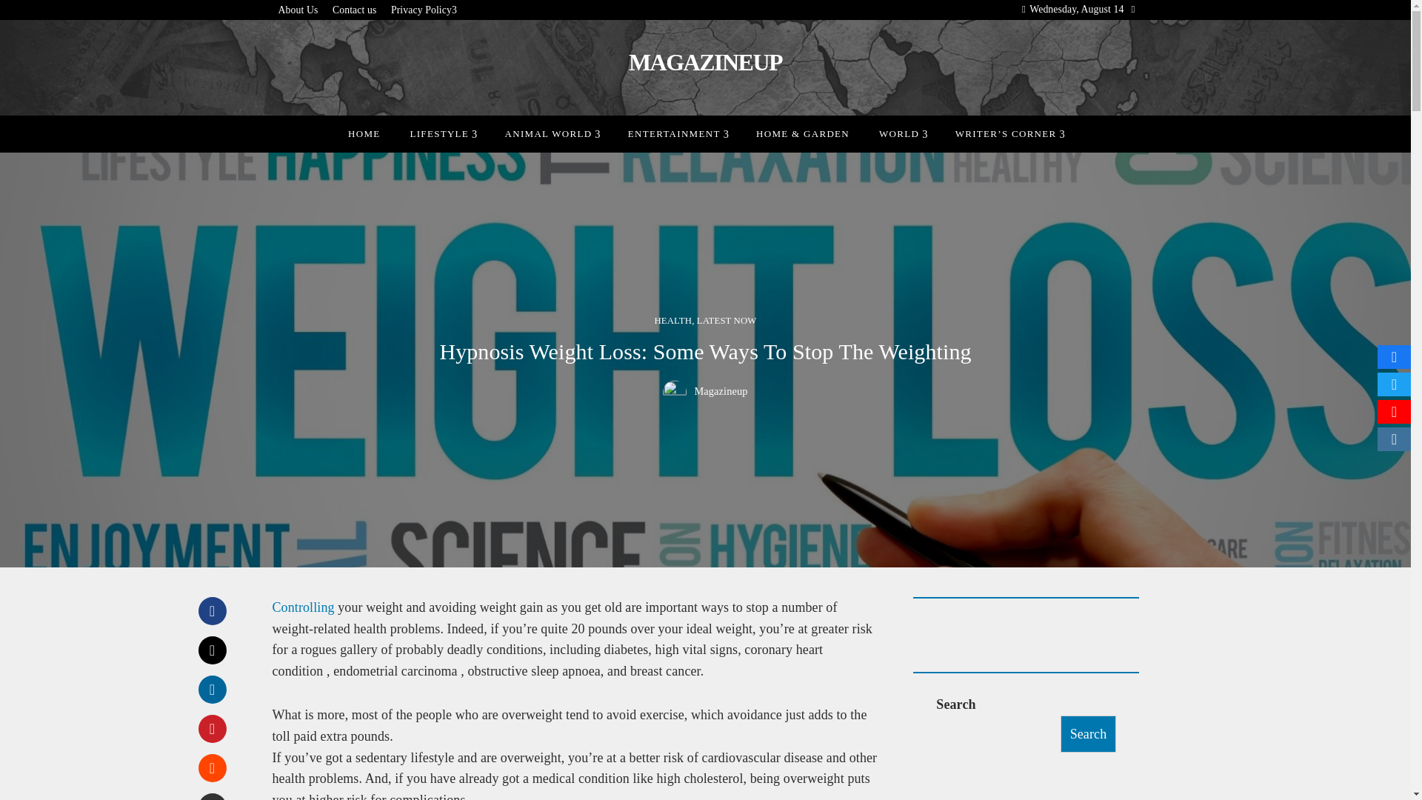  Describe the element at coordinates (354, 10) in the screenshot. I see `Contact us` at that location.